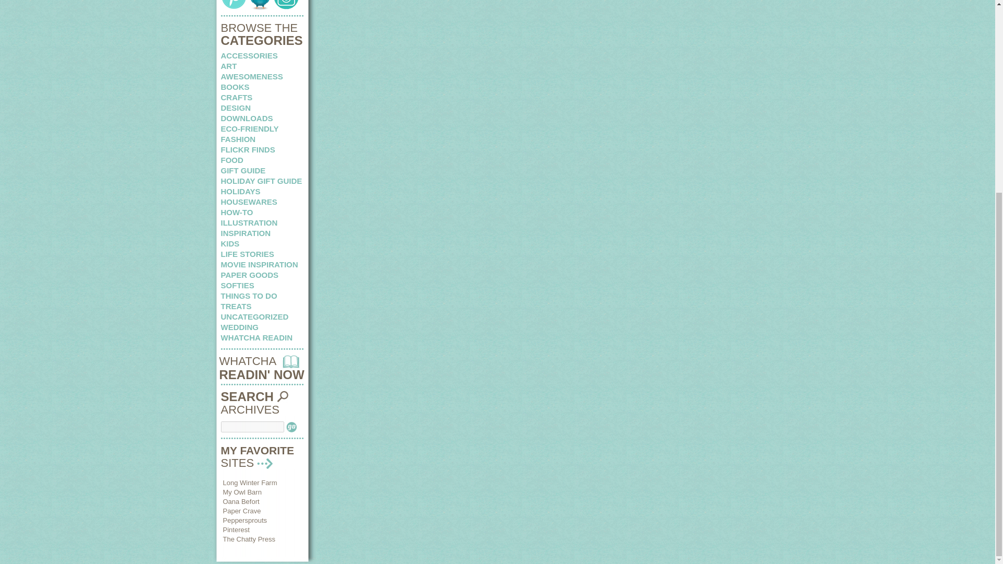 The height and width of the screenshot is (564, 1003). I want to click on My Owl Barn, so click(241, 492).